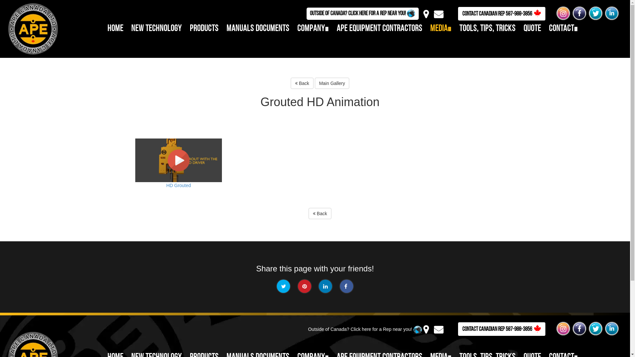  I want to click on Manuals Documents, so click(258, 29).